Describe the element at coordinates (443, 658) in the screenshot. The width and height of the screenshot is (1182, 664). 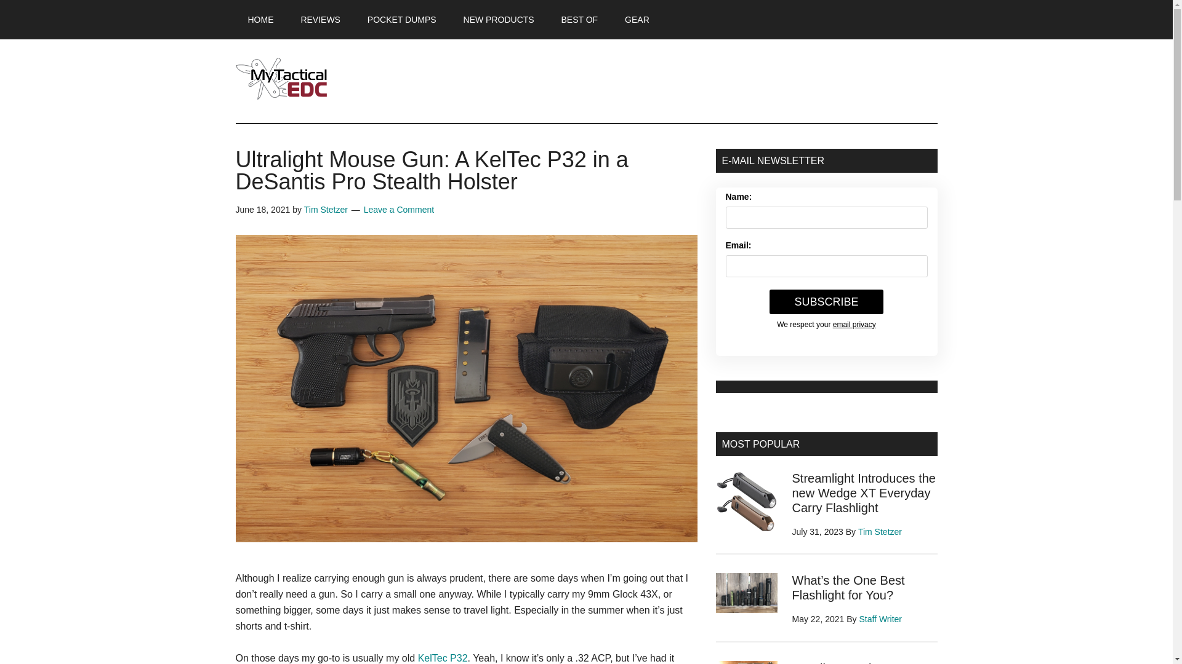
I see `KelTec P32` at that location.